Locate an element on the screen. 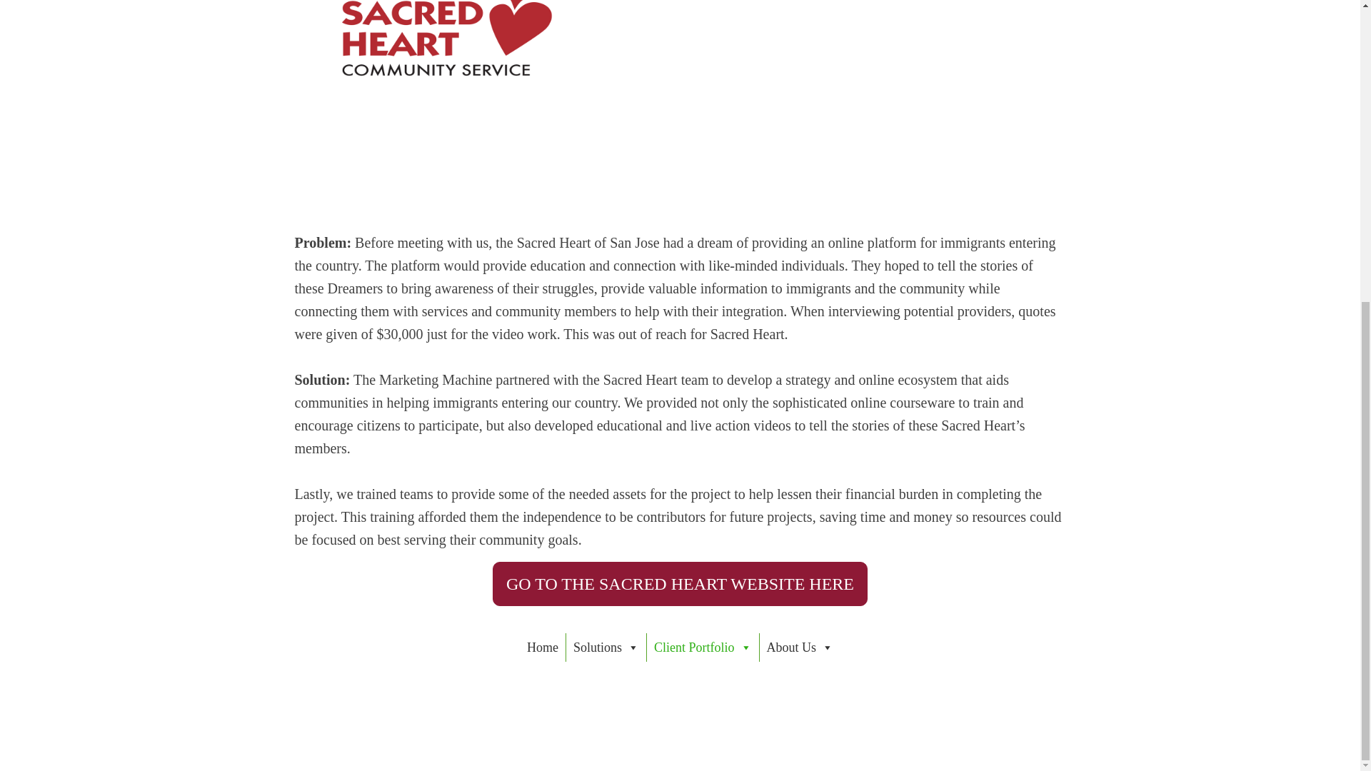 Image resolution: width=1371 pixels, height=771 pixels. GO TO THE SACRED HEART WEBSITE HERE is located at coordinates (679, 584).